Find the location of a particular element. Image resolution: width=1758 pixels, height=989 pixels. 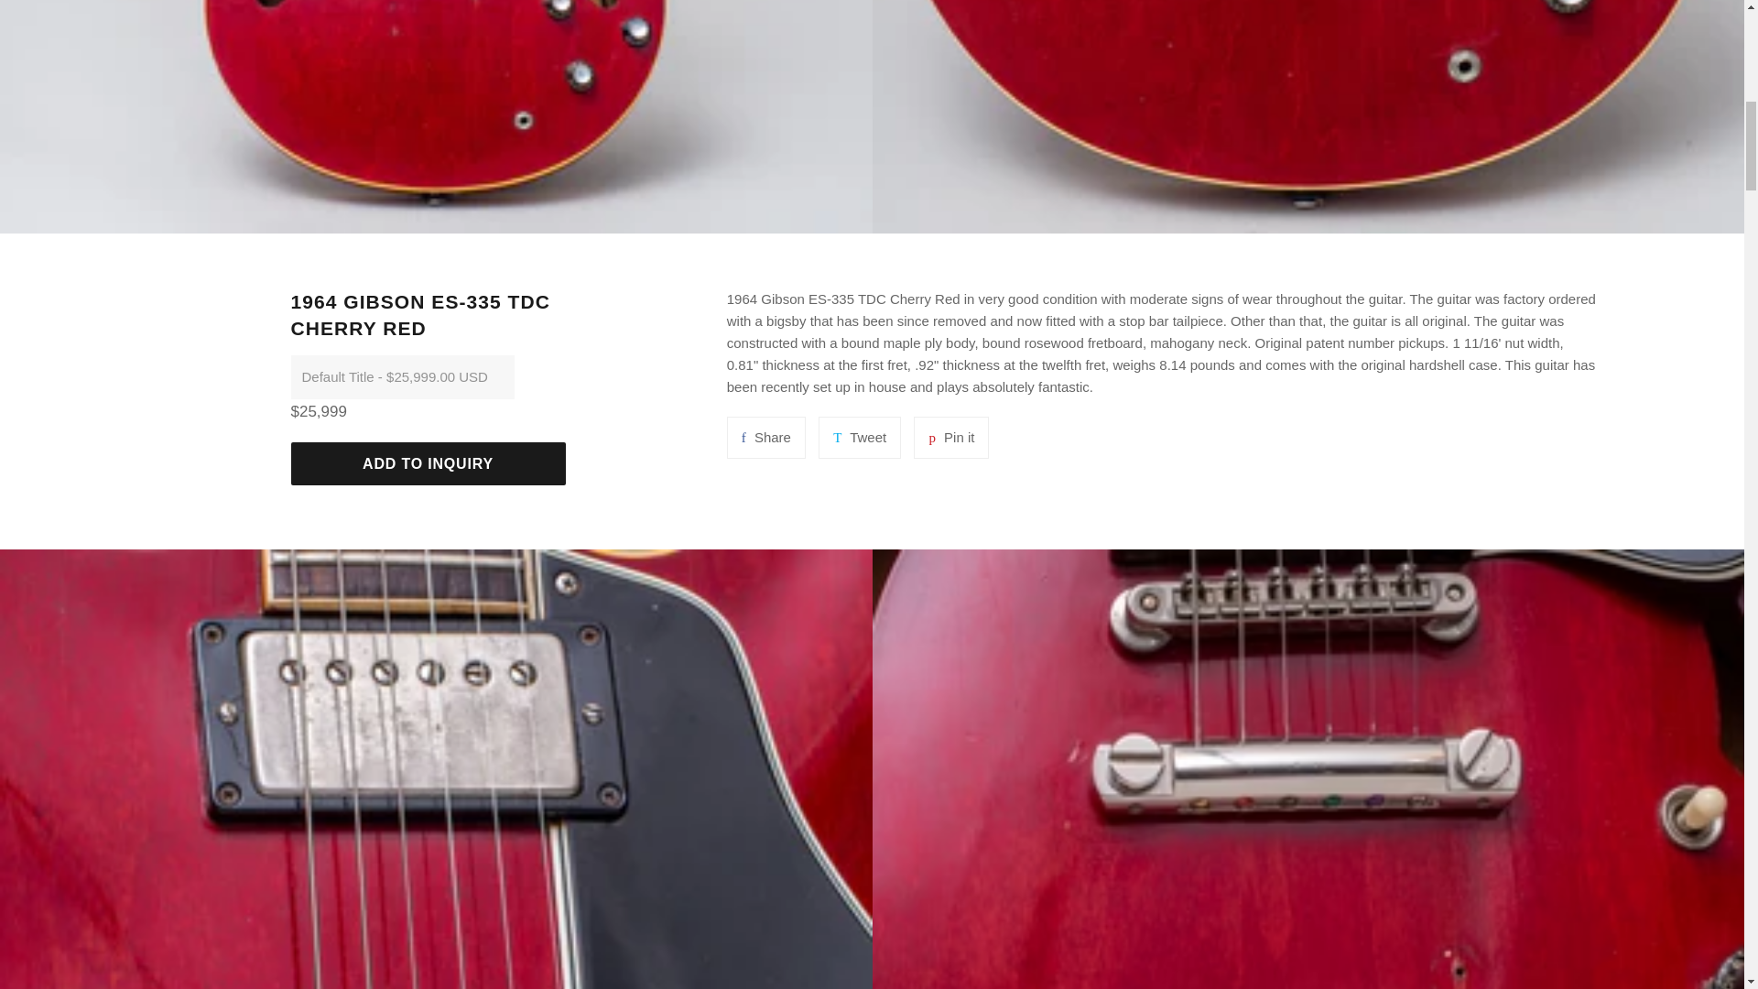

Tweet on Twitter is located at coordinates (859, 438).